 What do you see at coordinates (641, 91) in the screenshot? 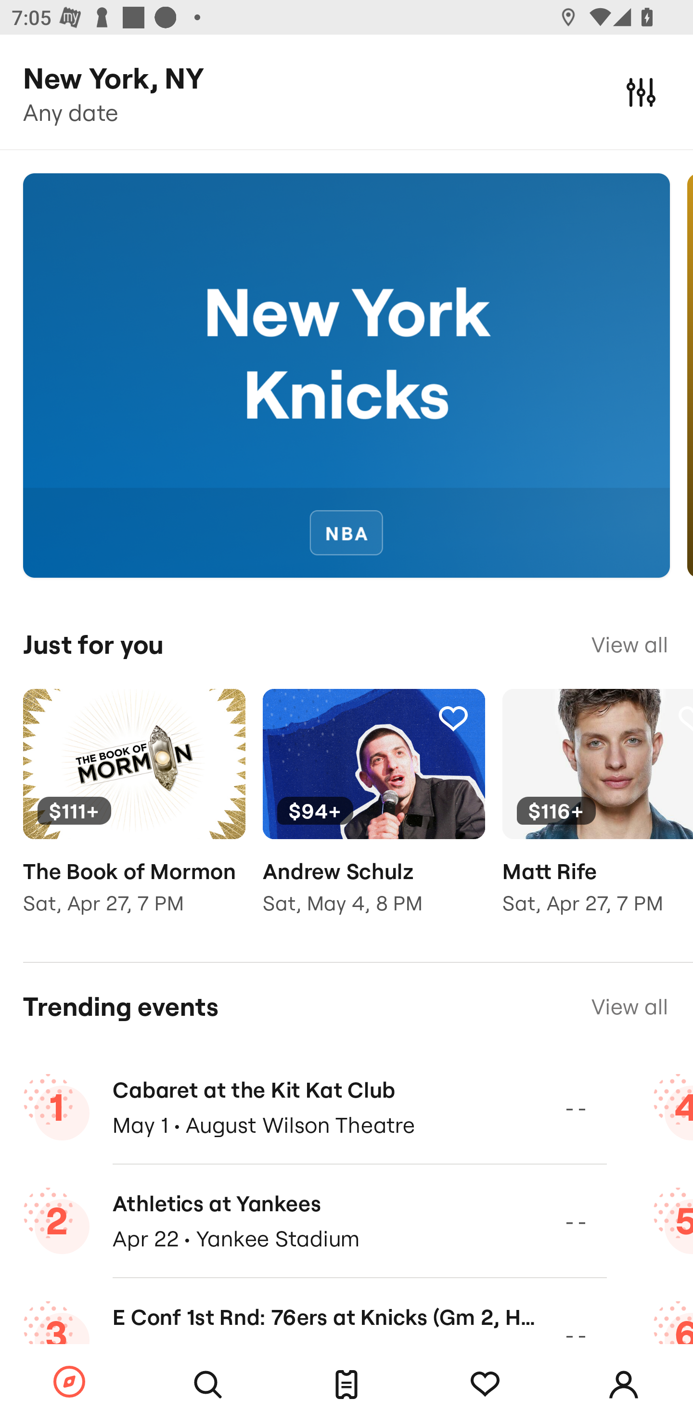
I see `Filters` at bounding box center [641, 91].